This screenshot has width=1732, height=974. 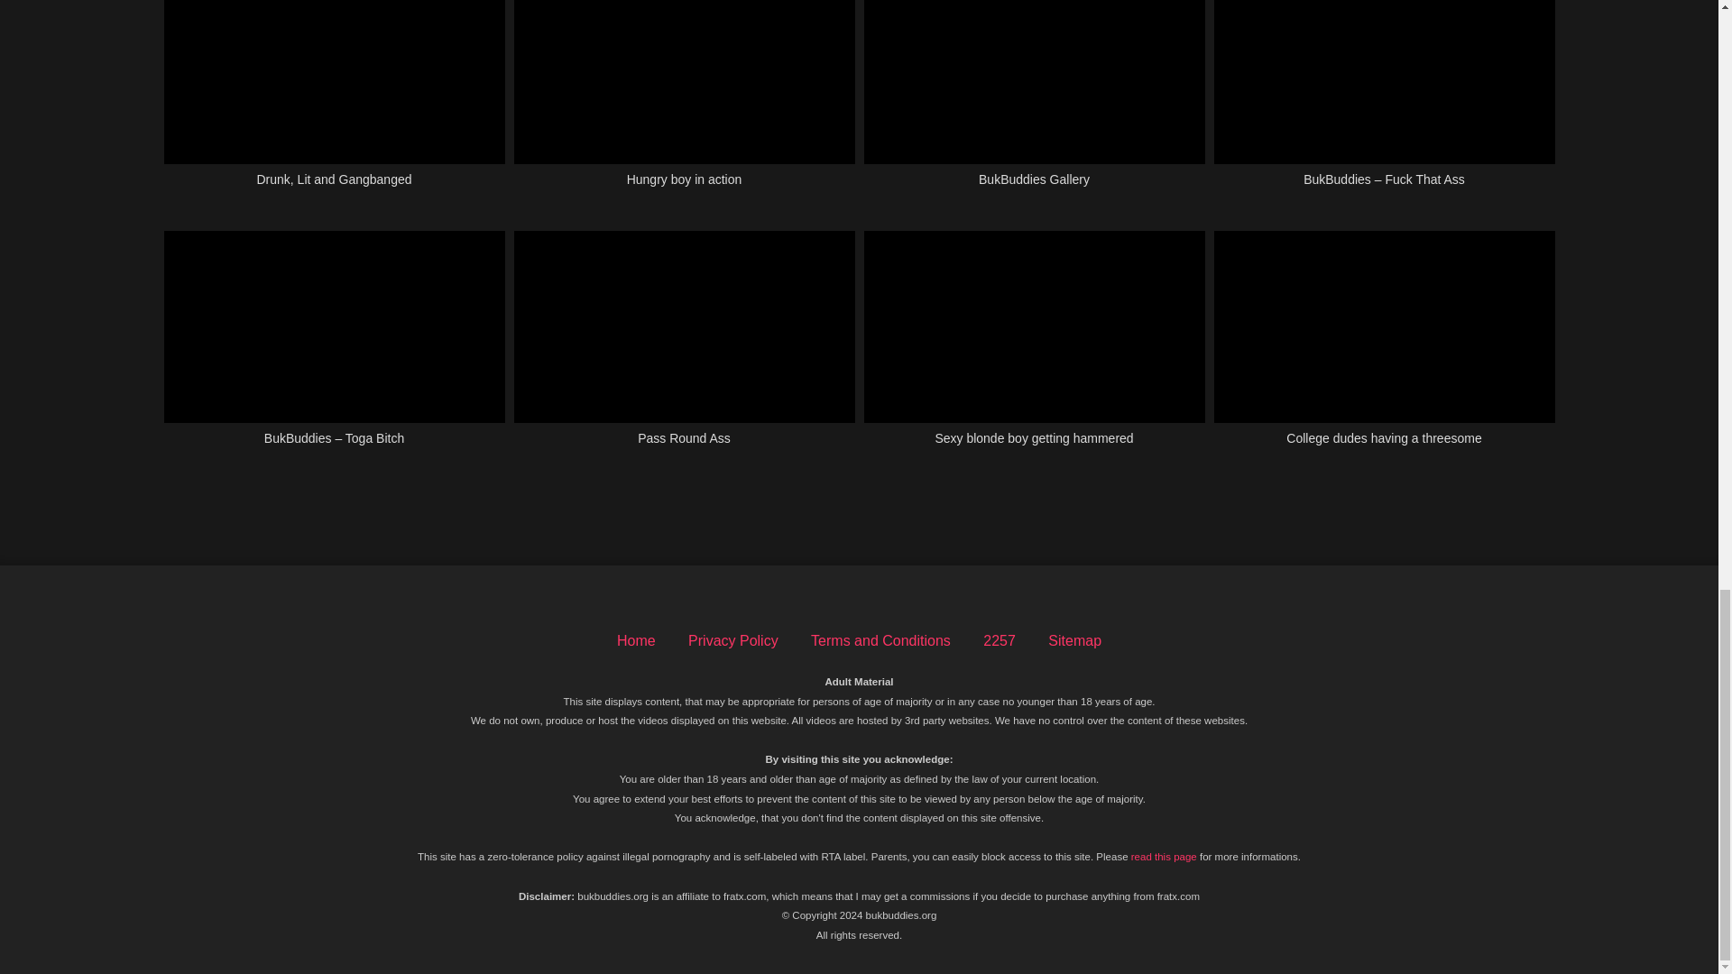 What do you see at coordinates (636, 640) in the screenshot?
I see `Home` at bounding box center [636, 640].